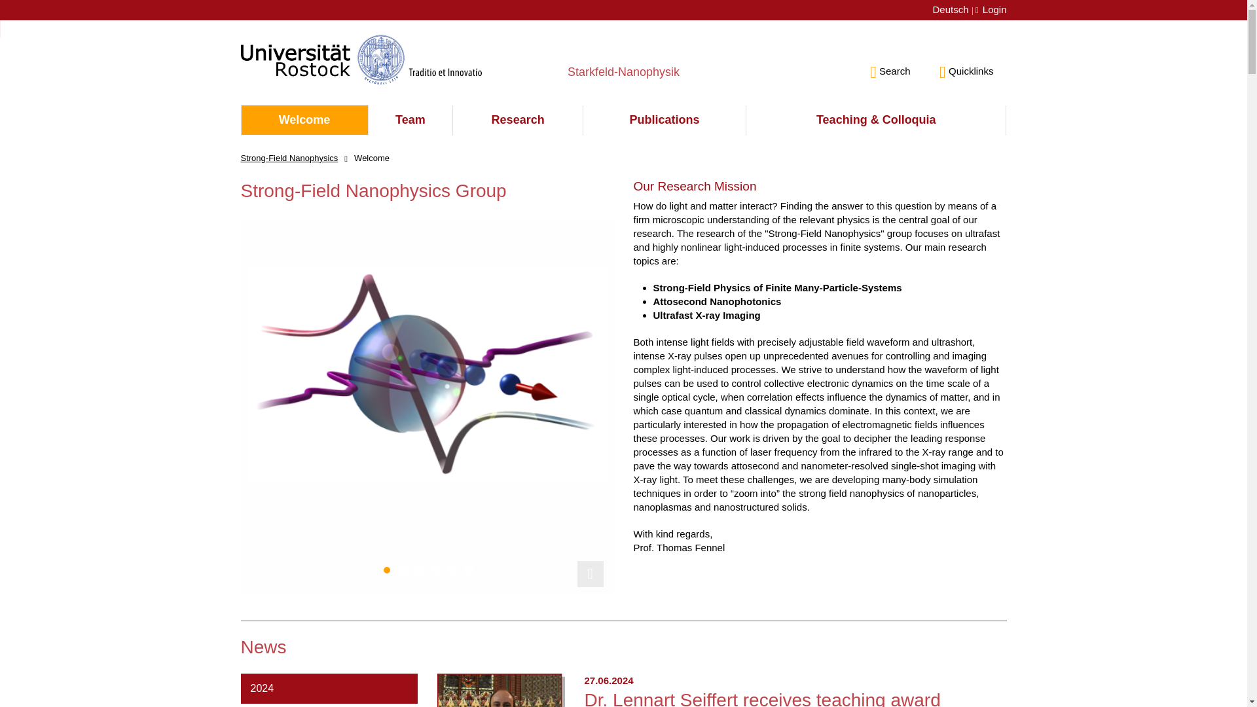  I want to click on Welcome, so click(304, 120).